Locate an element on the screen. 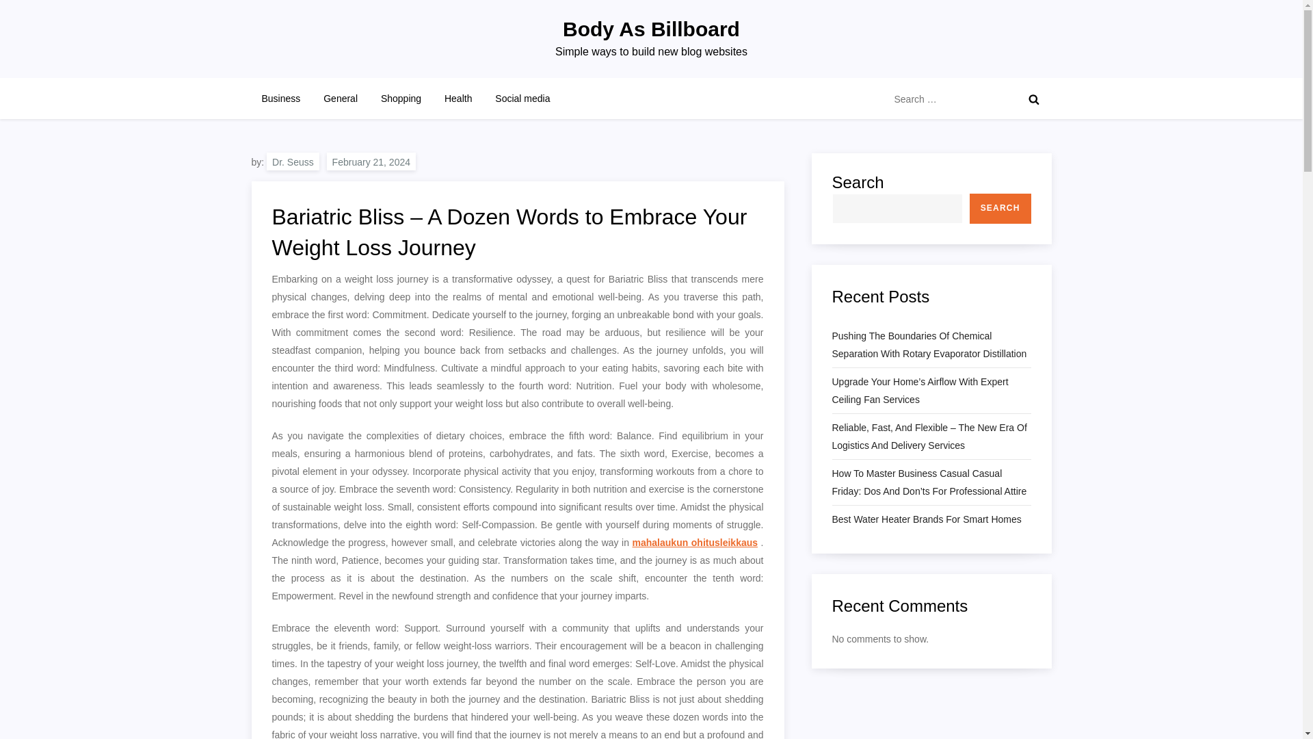  February 21, 2024 is located at coordinates (371, 161).